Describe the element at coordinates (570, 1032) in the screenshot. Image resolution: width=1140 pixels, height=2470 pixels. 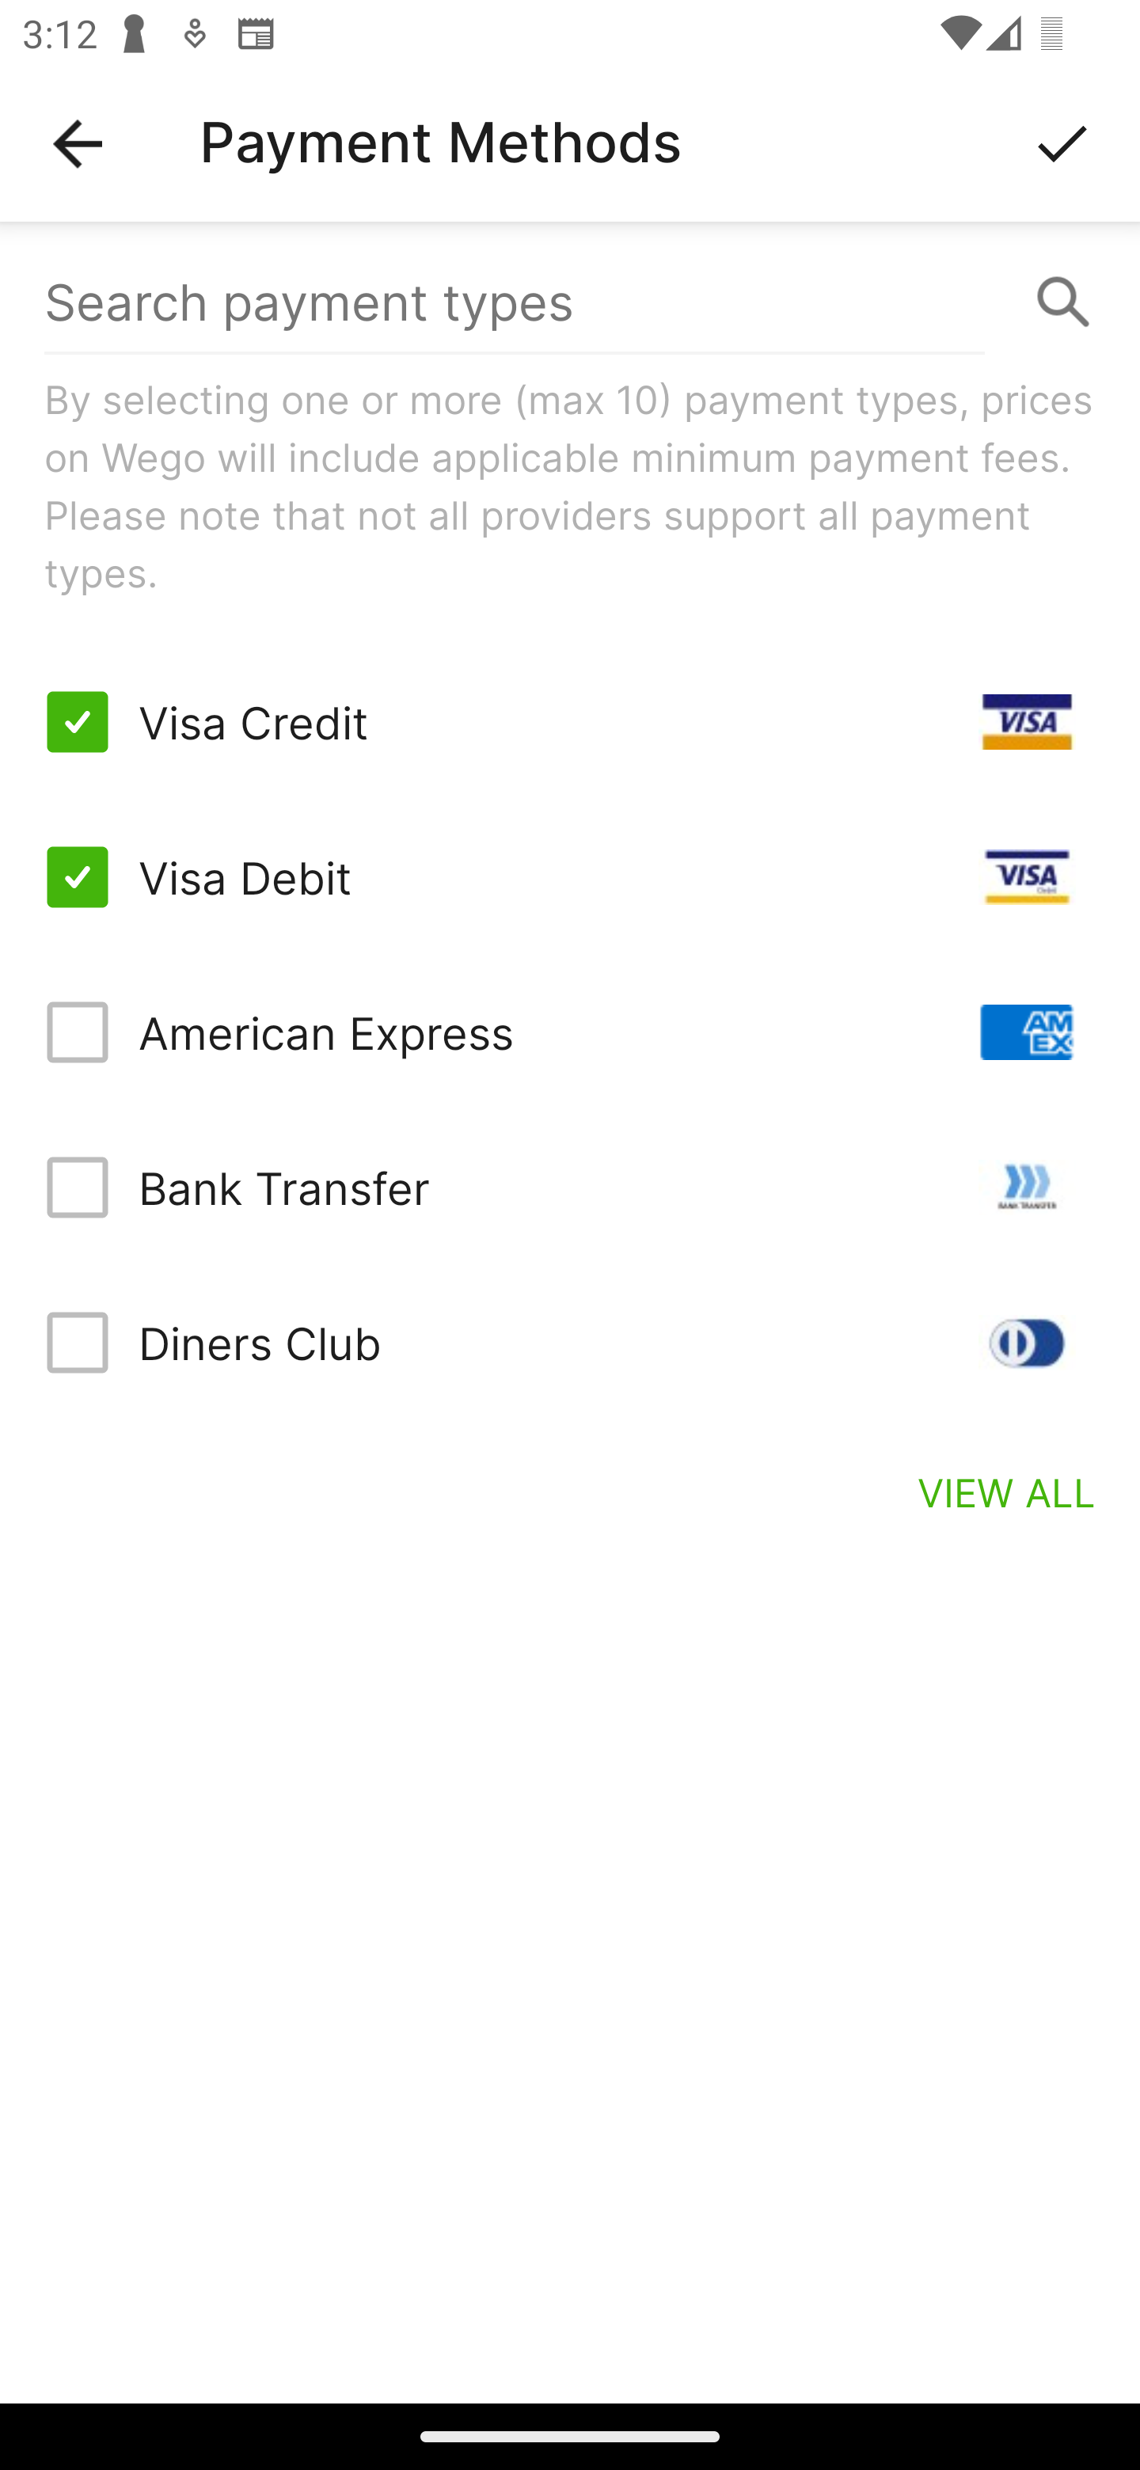
I see `American Express` at that location.